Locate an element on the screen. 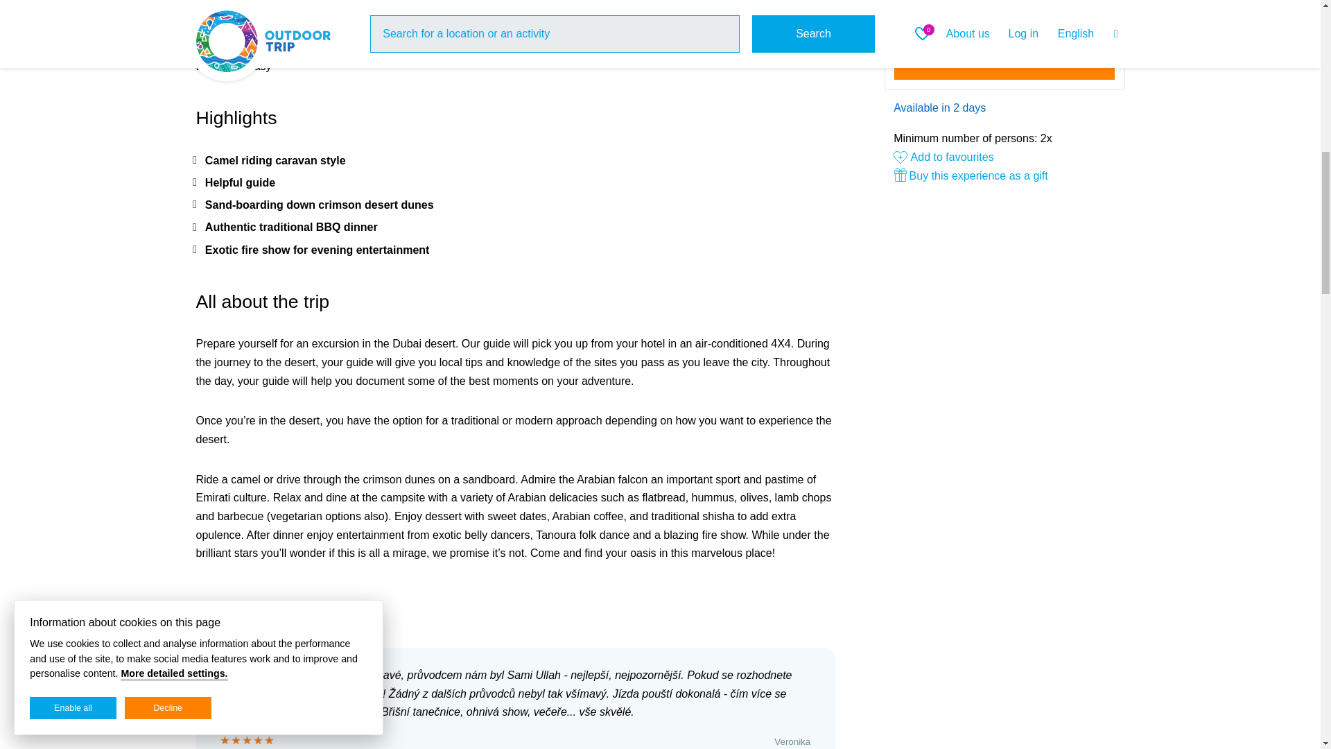  Date and time is located at coordinates (1004, 17).